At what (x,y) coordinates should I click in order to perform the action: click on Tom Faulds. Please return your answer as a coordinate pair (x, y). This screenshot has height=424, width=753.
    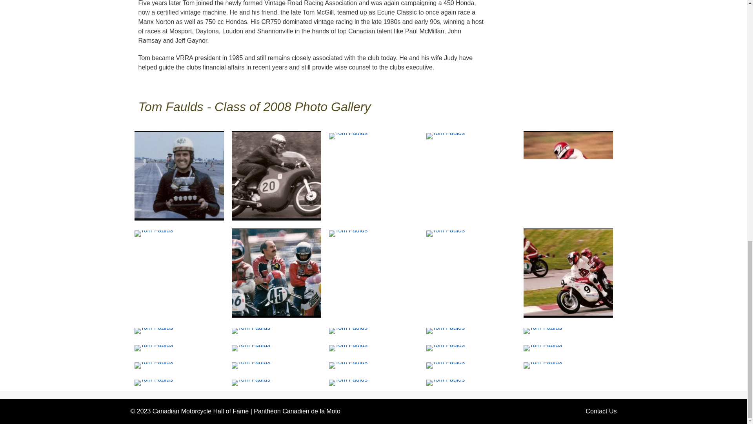
    Looking at the image, I should click on (445, 330).